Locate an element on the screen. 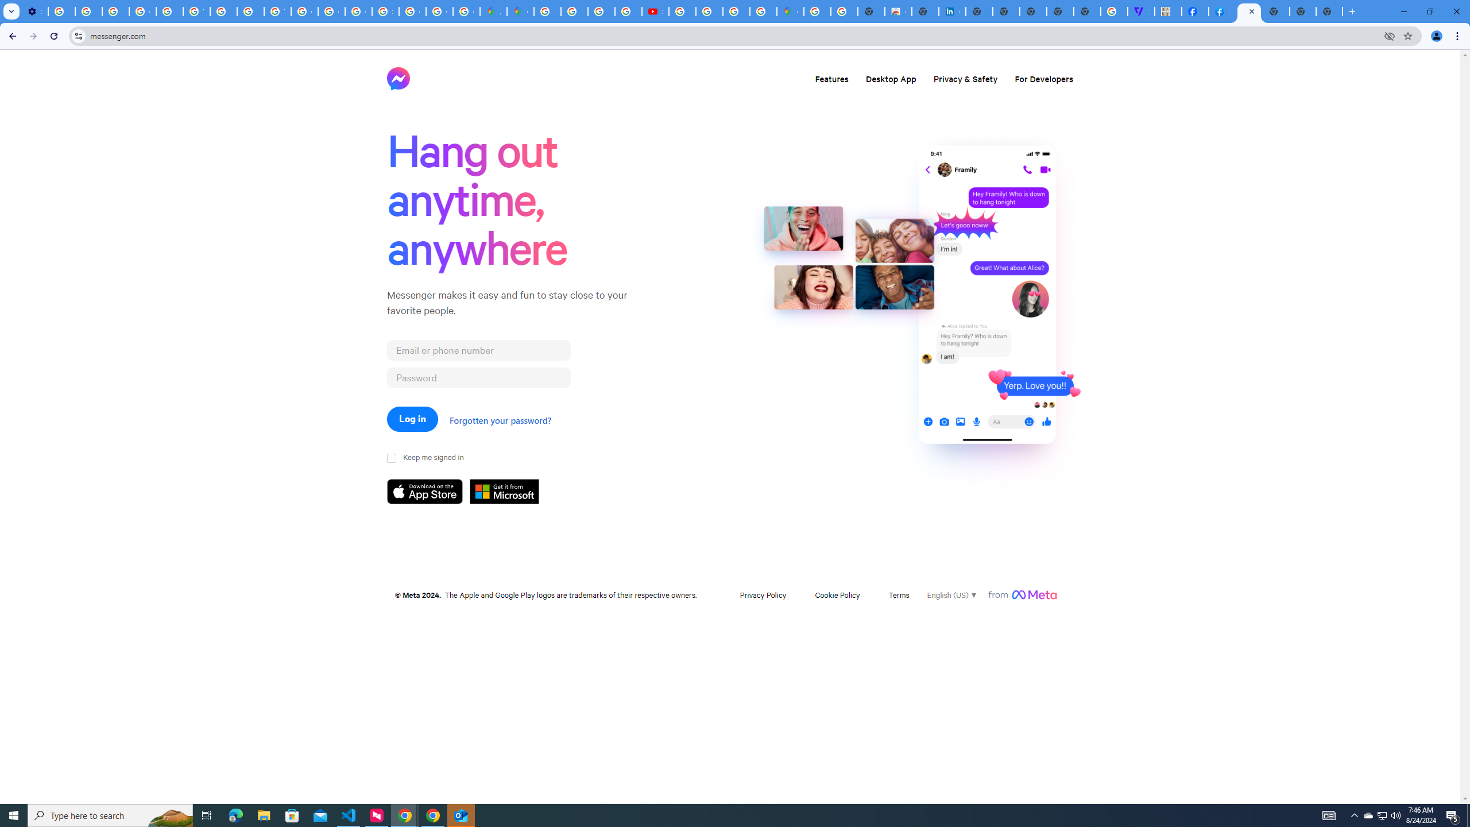  MILEY CYRUS. is located at coordinates (1167, 11).